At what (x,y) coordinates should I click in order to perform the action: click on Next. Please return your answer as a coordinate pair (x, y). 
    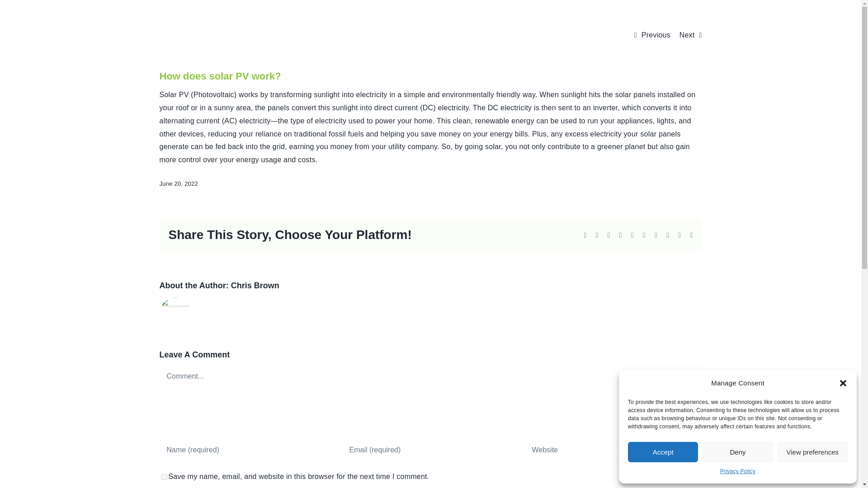
    Looking at the image, I should click on (687, 35).